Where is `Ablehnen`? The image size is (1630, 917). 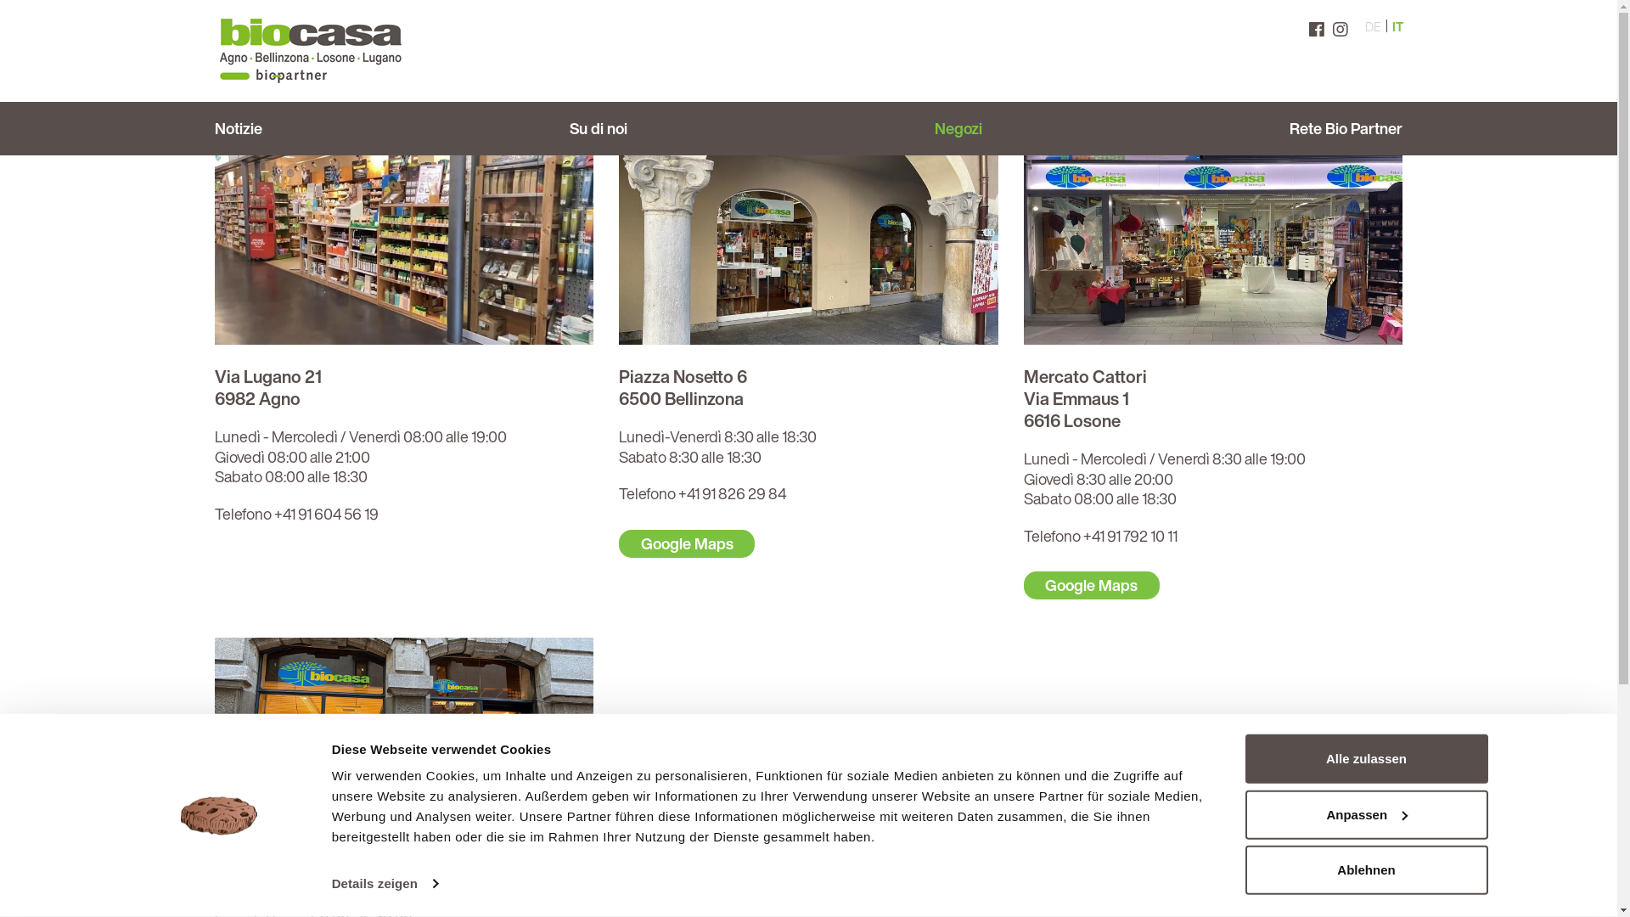 Ablehnen is located at coordinates (1366, 870).